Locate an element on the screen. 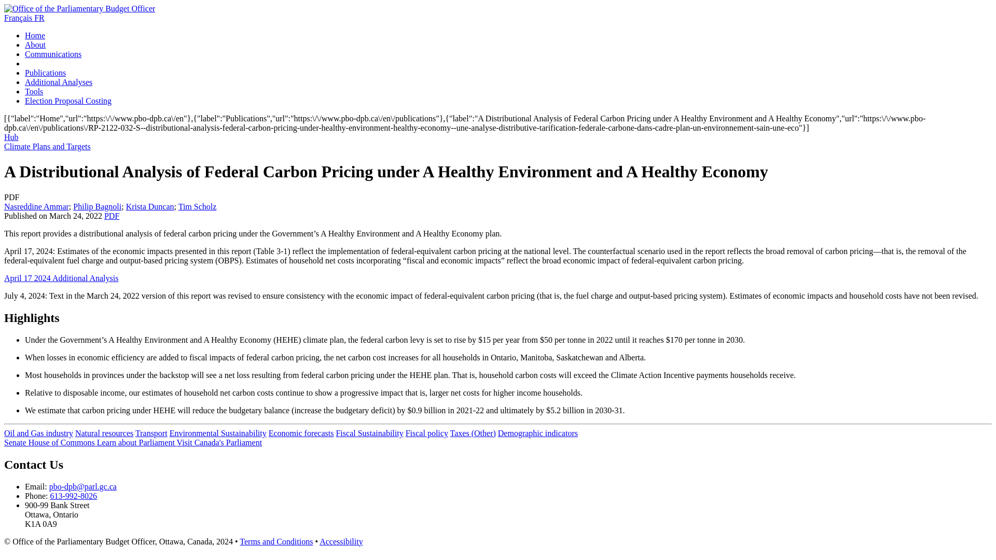 The width and height of the screenshot is (996, 560). Home is located at coordinates (35, 35).